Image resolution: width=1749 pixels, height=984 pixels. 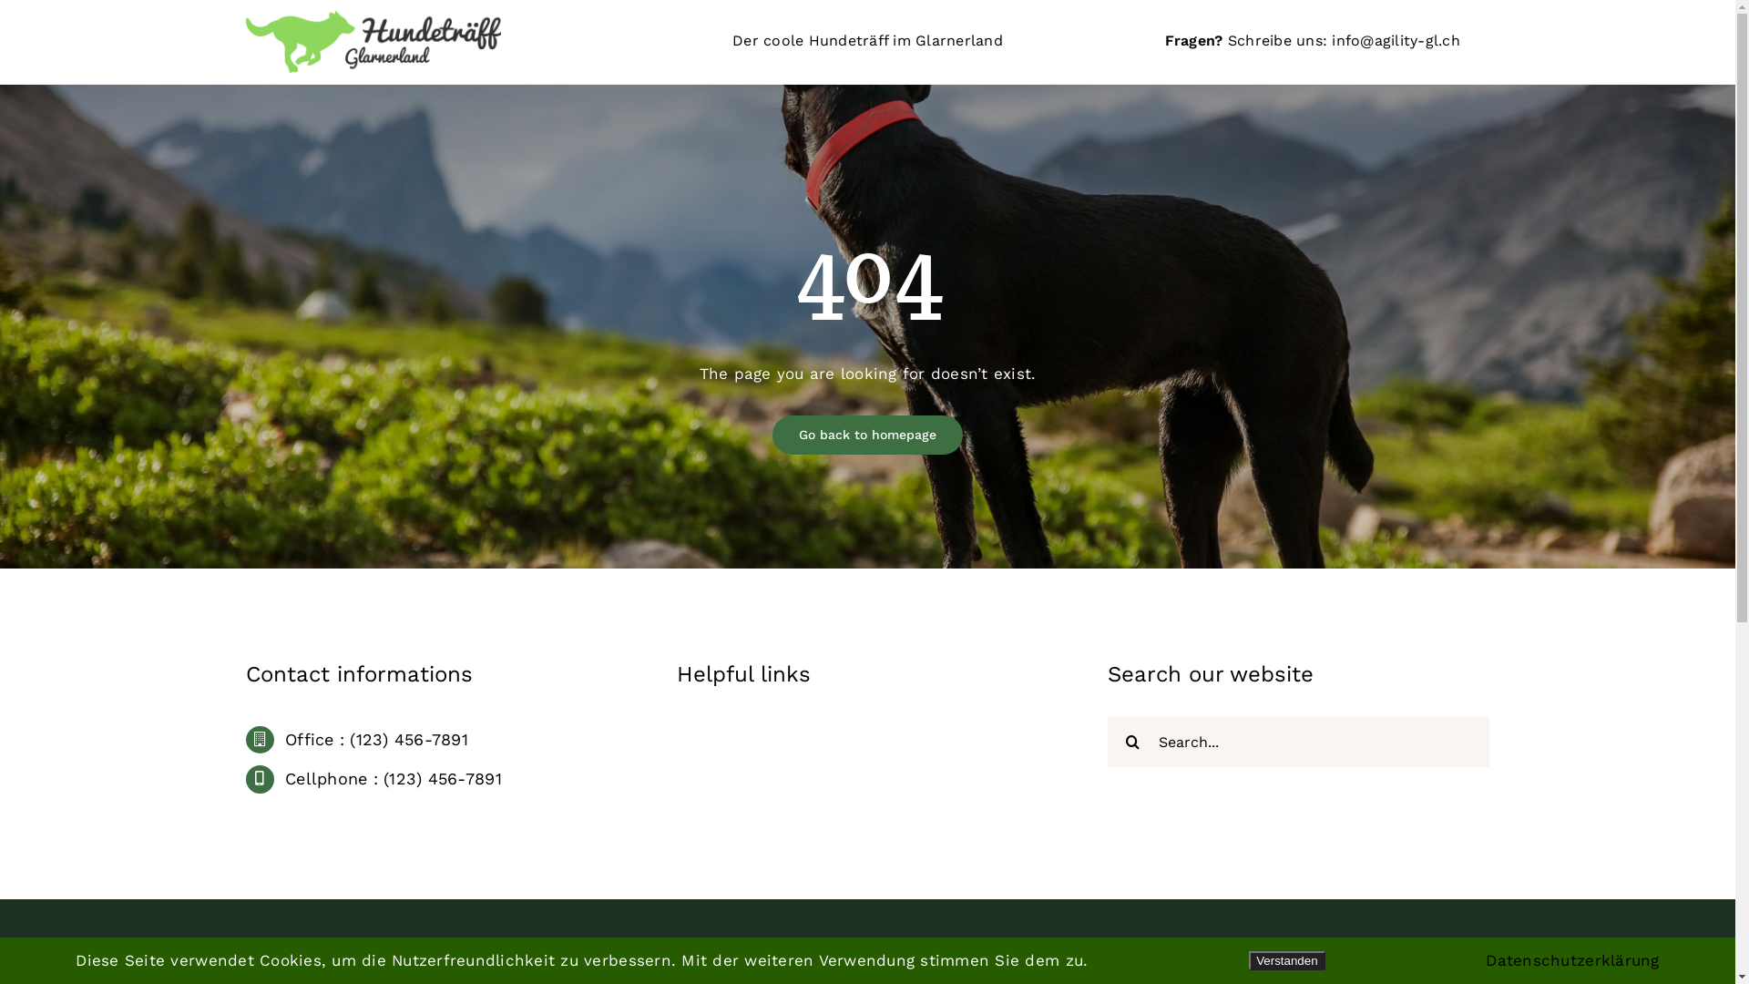 What do you see at coordinates (867, 436) in the screenshot?
I see `Go back to homepage` at bounding box center [867, 436].